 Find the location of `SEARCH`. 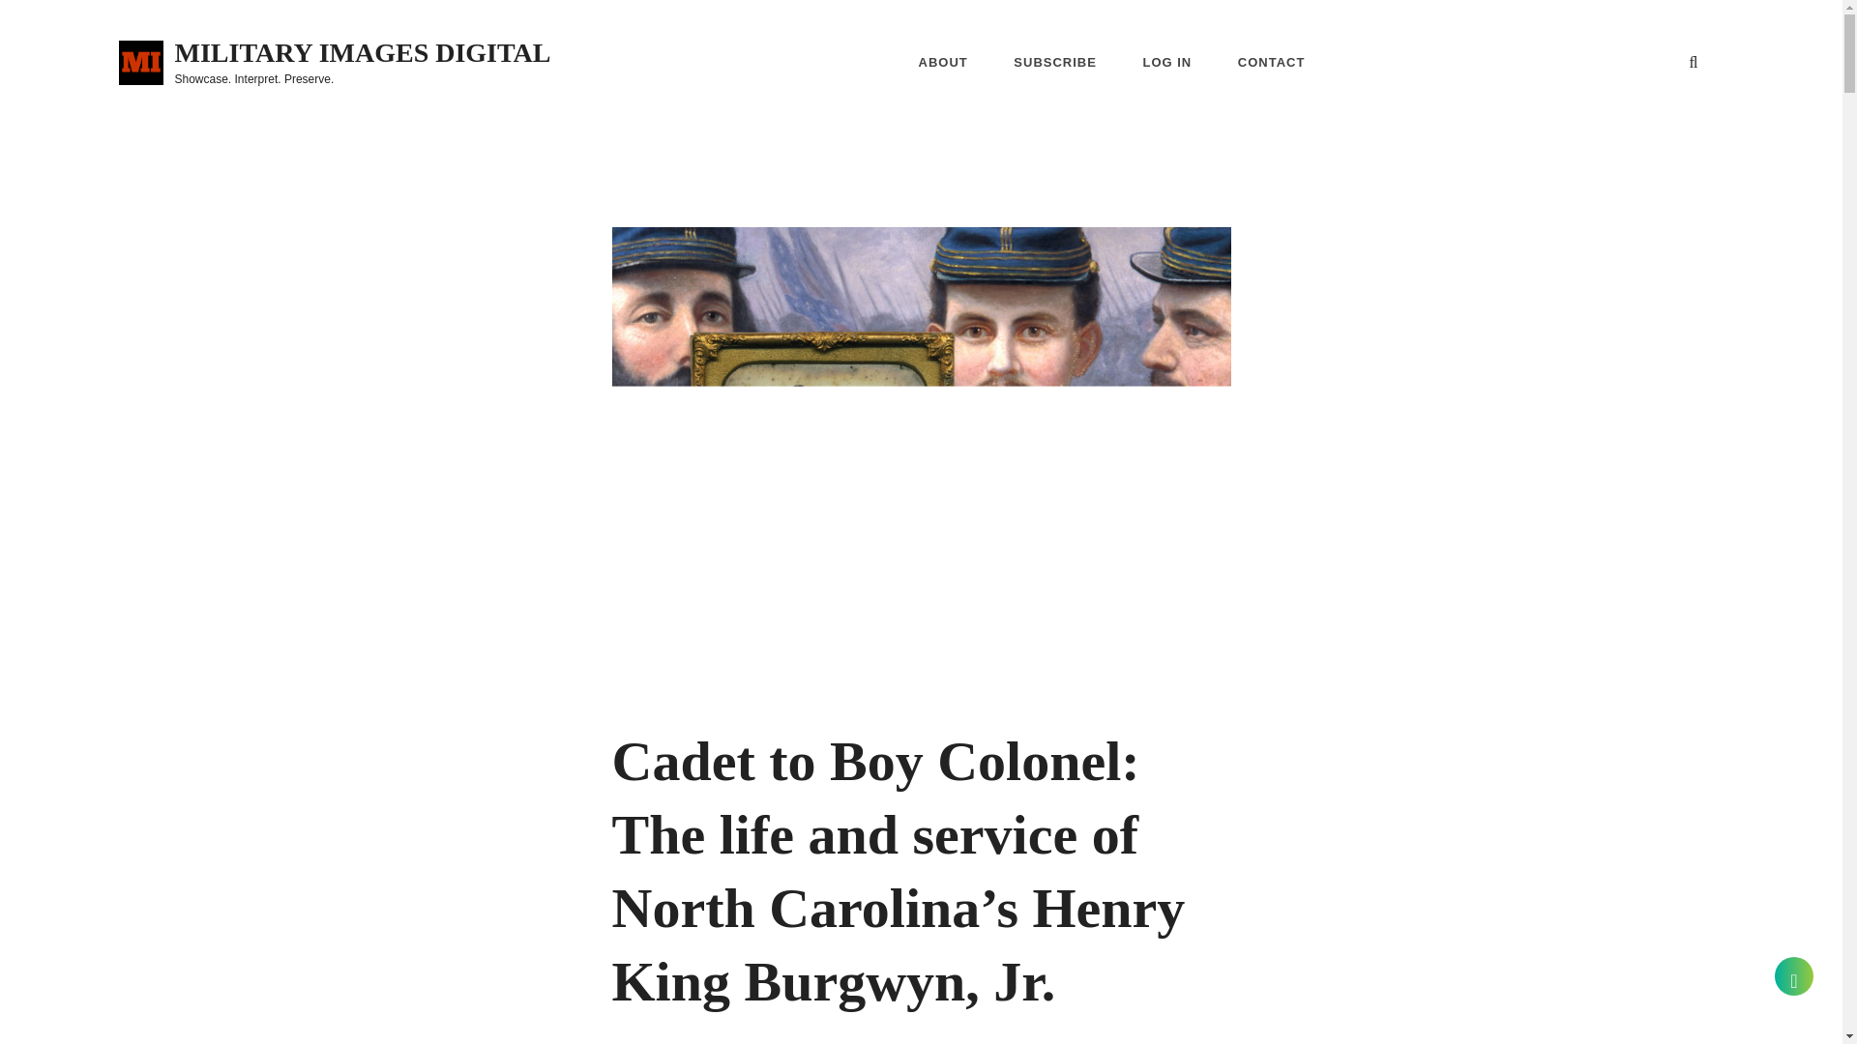

SEARCH is located at coordinates (1693, 62).